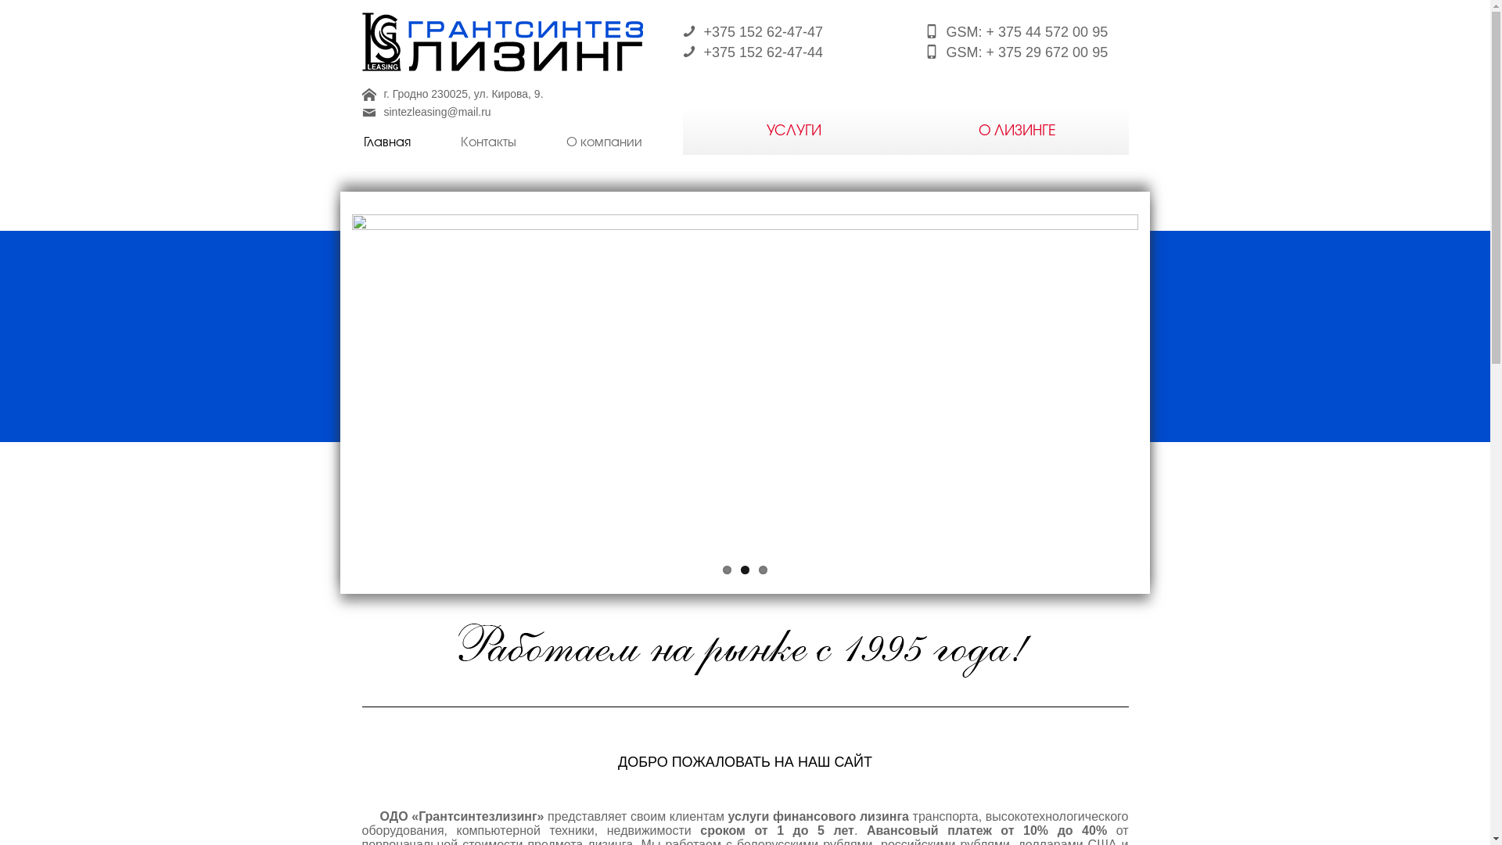 The height and width of the screenshot is (845, 1502). What do you see at coordinates (728, 570) in the screenshot?
I see `1` at bounding box center [728, 570].